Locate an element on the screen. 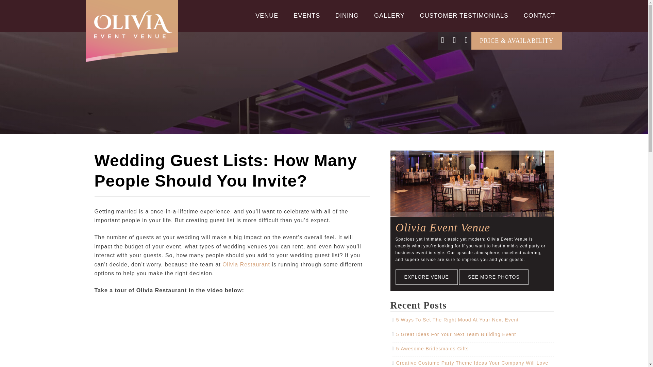 The width and height of the screenshot is (653, 367). Contact Us is located at coordinates (539, 16).